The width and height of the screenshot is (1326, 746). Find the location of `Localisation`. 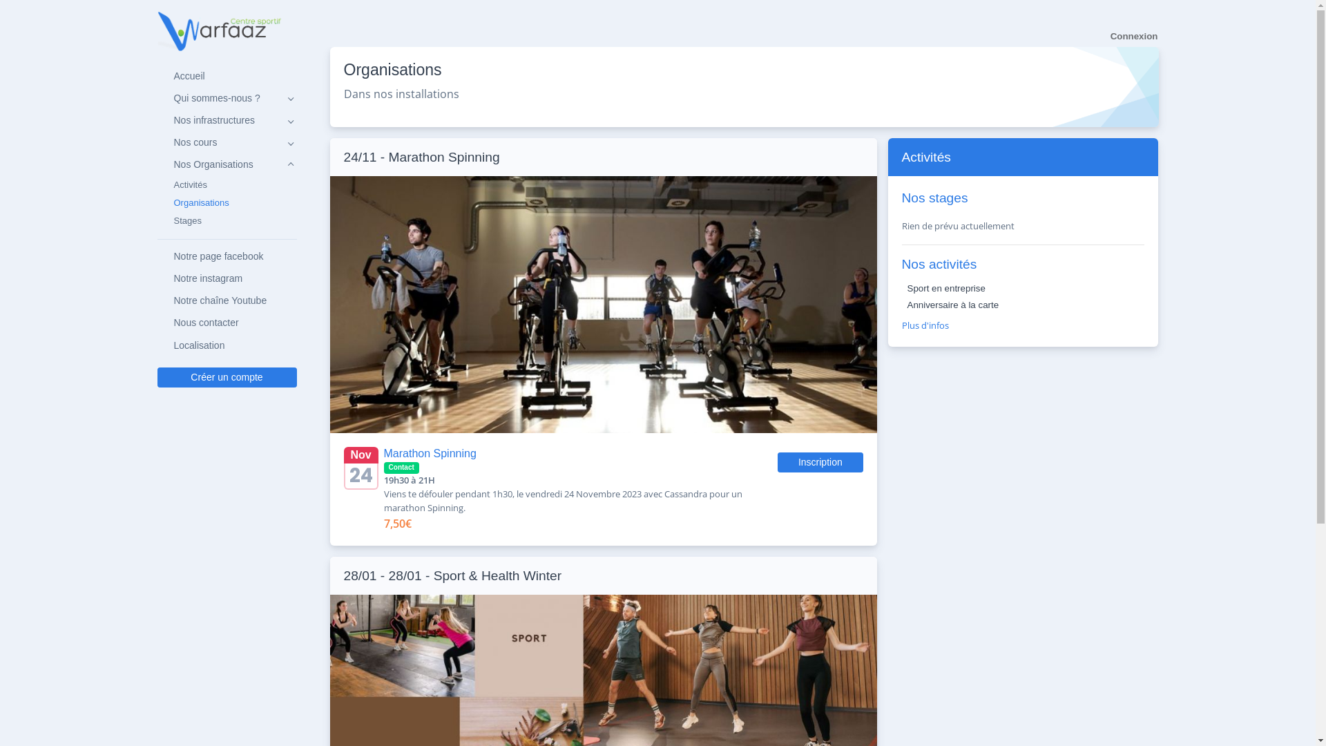

Localisation is located at coordinates (227, 345).